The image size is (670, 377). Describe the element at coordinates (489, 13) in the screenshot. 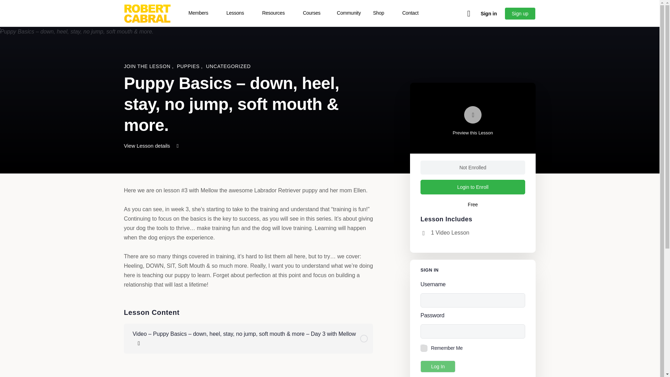

I see `Sign in` at that location.